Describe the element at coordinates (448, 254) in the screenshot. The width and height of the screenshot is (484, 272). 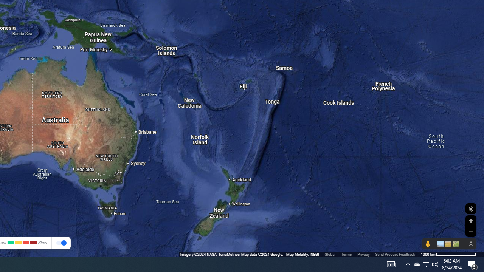
I see `1000 km` at that location.